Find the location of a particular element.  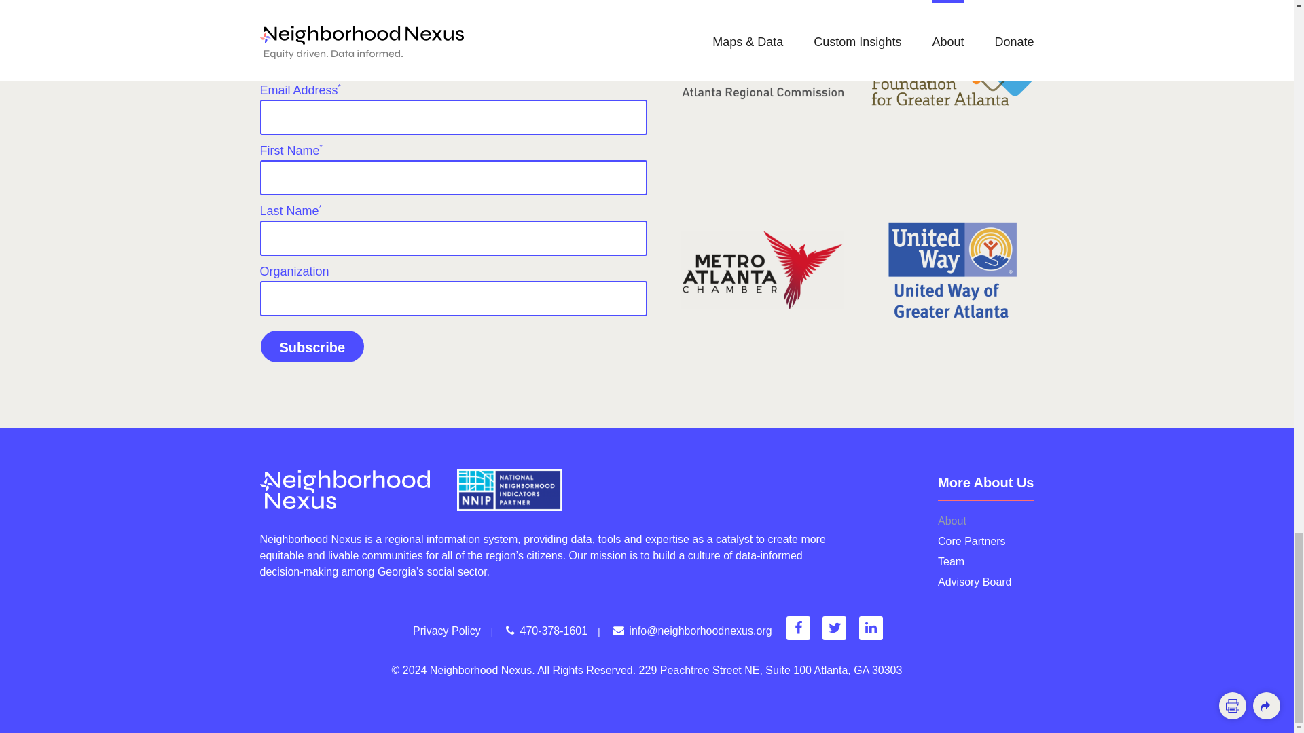

Neighborhood Nexus is located at coordinates (344, 489).